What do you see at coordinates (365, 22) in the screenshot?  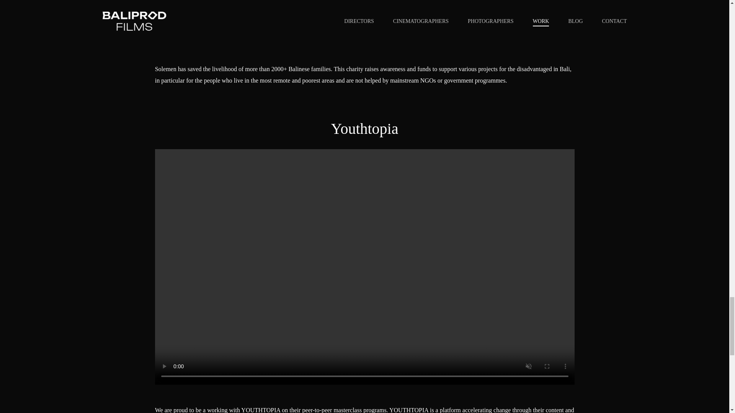 I see `Sole Men - Balishoot - Video Production` at bounding box center [365, 22].